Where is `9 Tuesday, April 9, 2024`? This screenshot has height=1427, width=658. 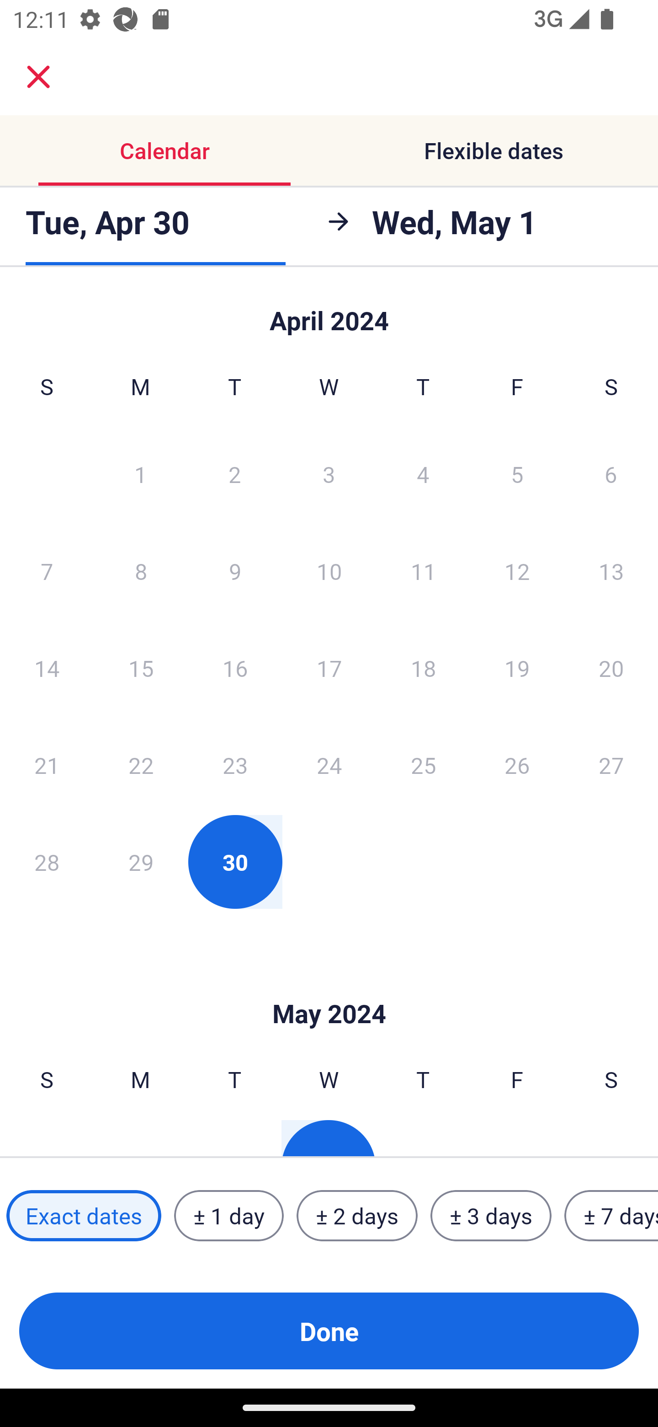
9 Tuesday, April 9, 2024 is located at coordinates (235, 571).